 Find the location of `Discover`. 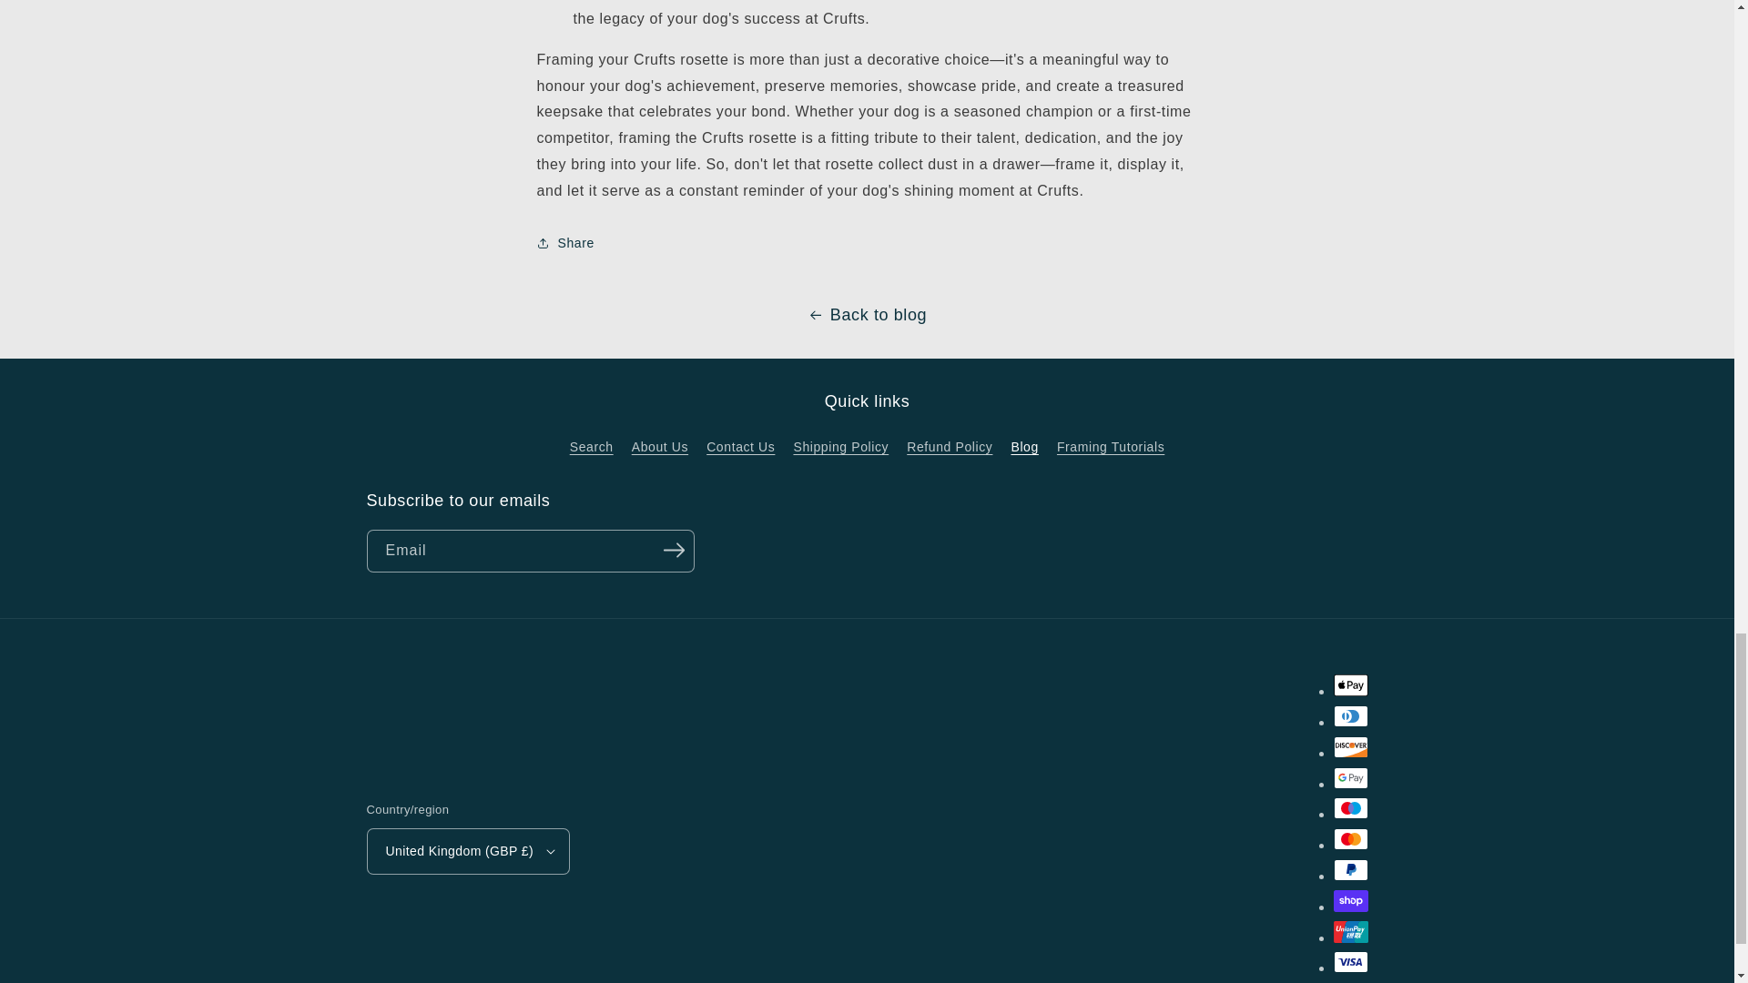

Discover is located at coordinates (1349, 746).